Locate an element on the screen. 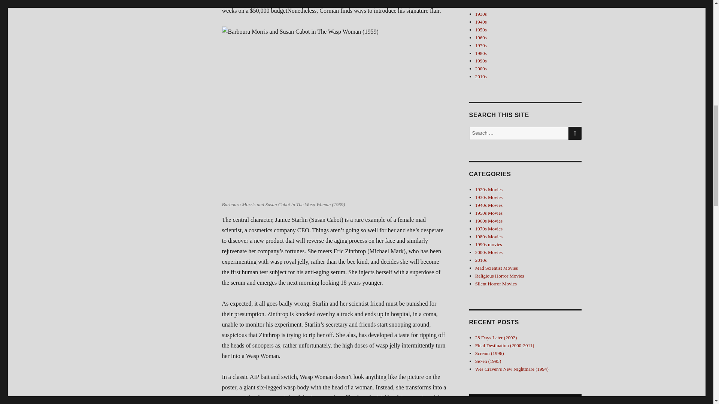 This screenshot has width=719, height=404. 1930s is located at coordinates (481, 14).